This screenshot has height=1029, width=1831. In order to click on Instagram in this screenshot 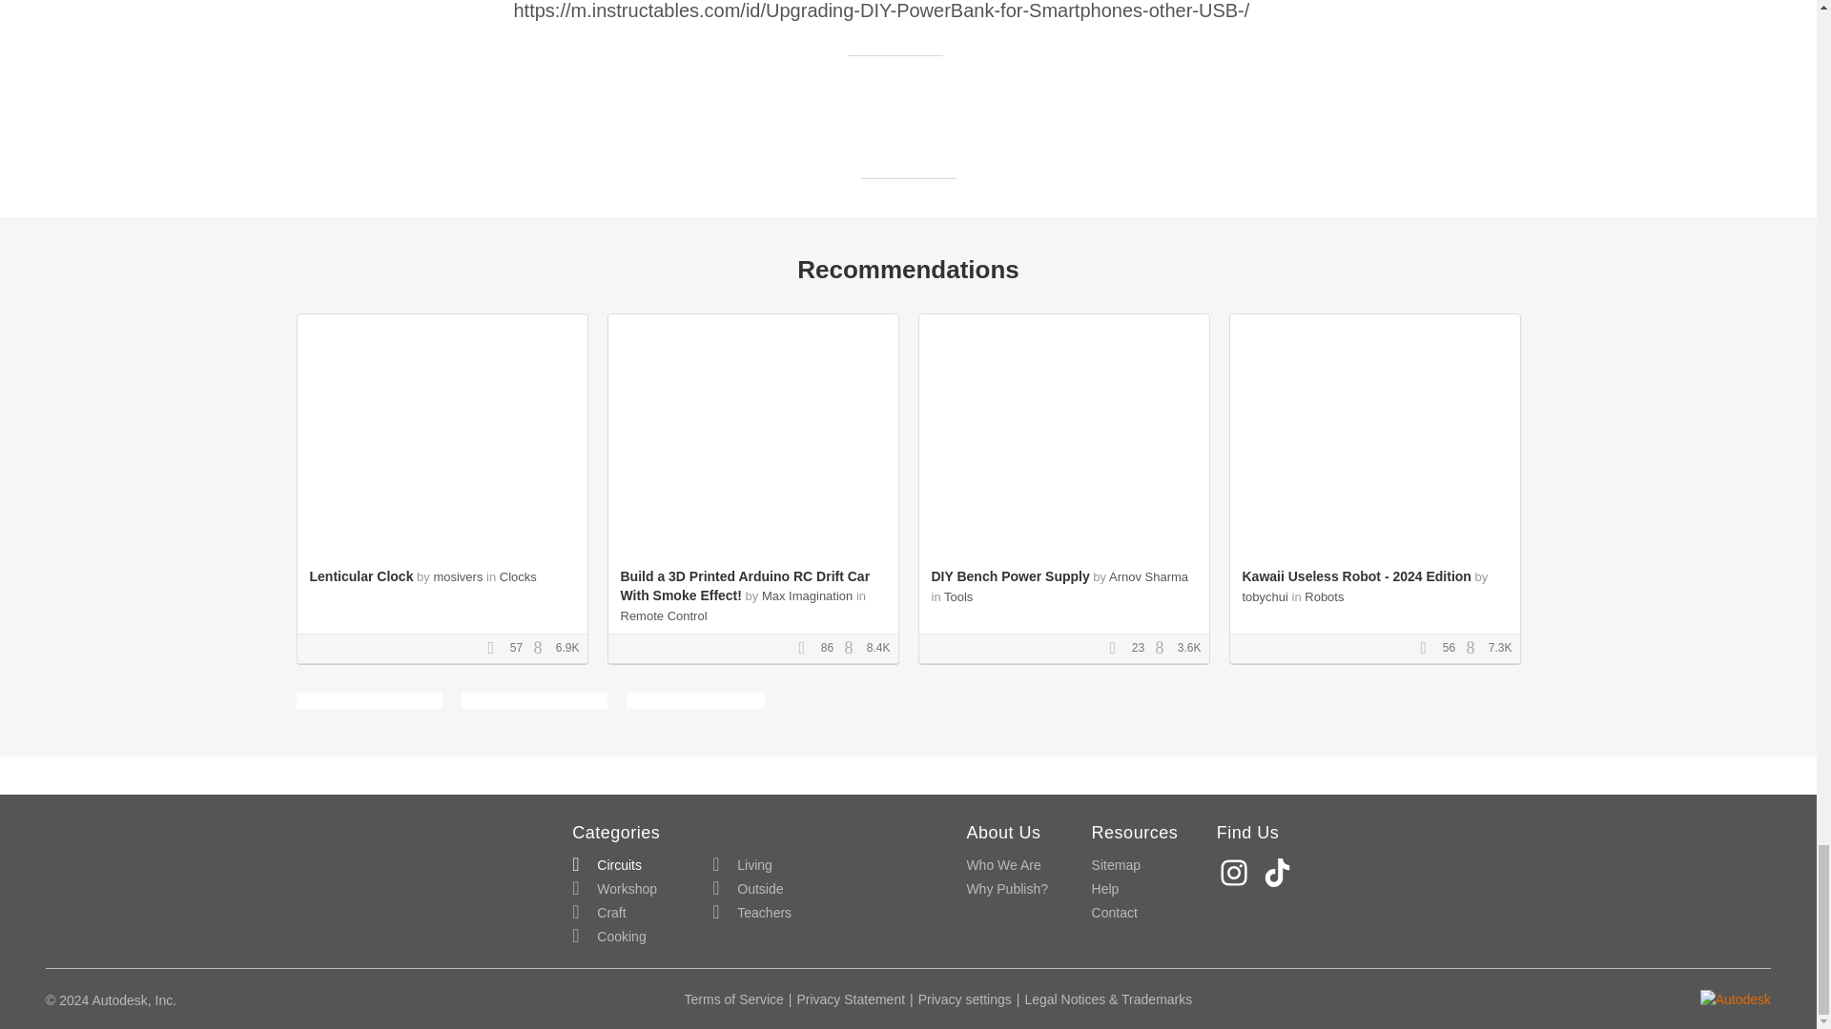, I will do `click(1236, 873)`.